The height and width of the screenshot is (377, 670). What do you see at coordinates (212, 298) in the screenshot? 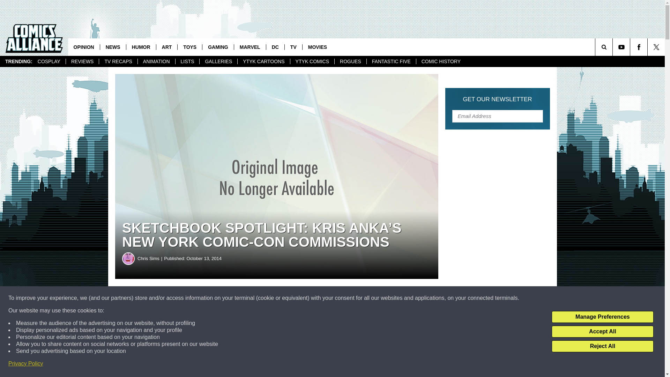
I see `SHARE` at bounding box center [212, 298].